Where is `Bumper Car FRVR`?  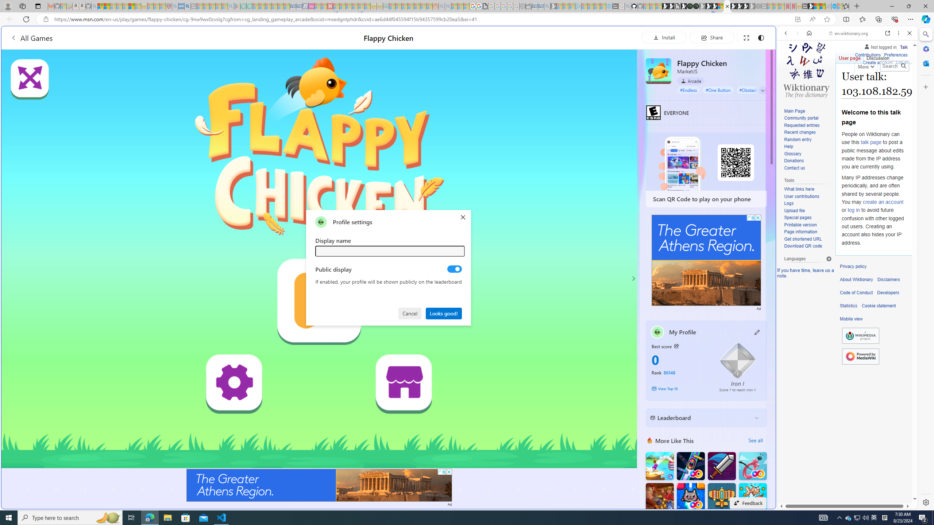 Bumper Car FRVR is located at coordinates (690, 466).